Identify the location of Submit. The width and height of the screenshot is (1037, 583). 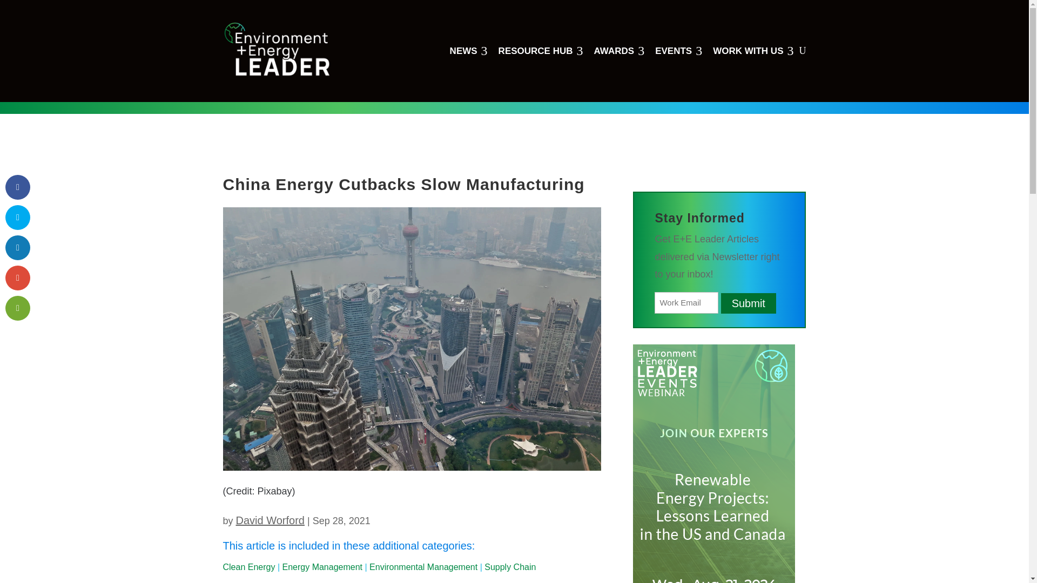
(270, 520).